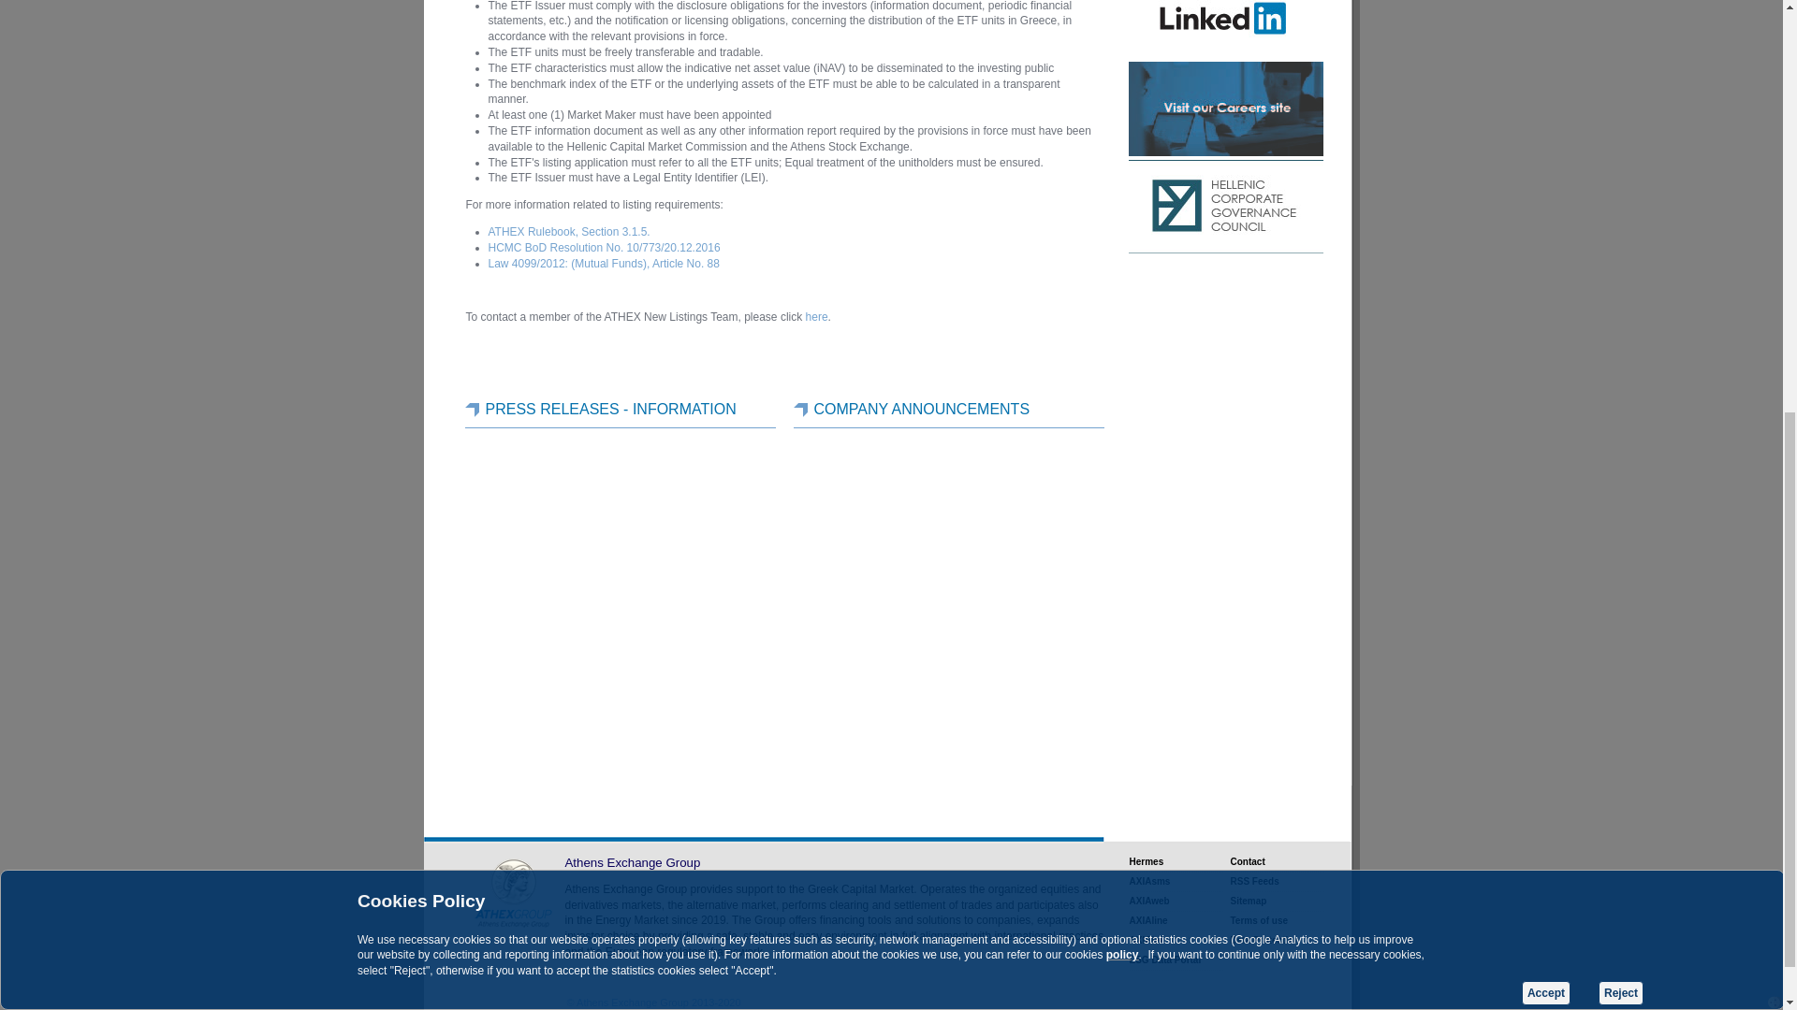 The image size is (1797, 1010). Describe the element at coordinates (1546, 267) in the screenshot. I see `Accept` at that location.